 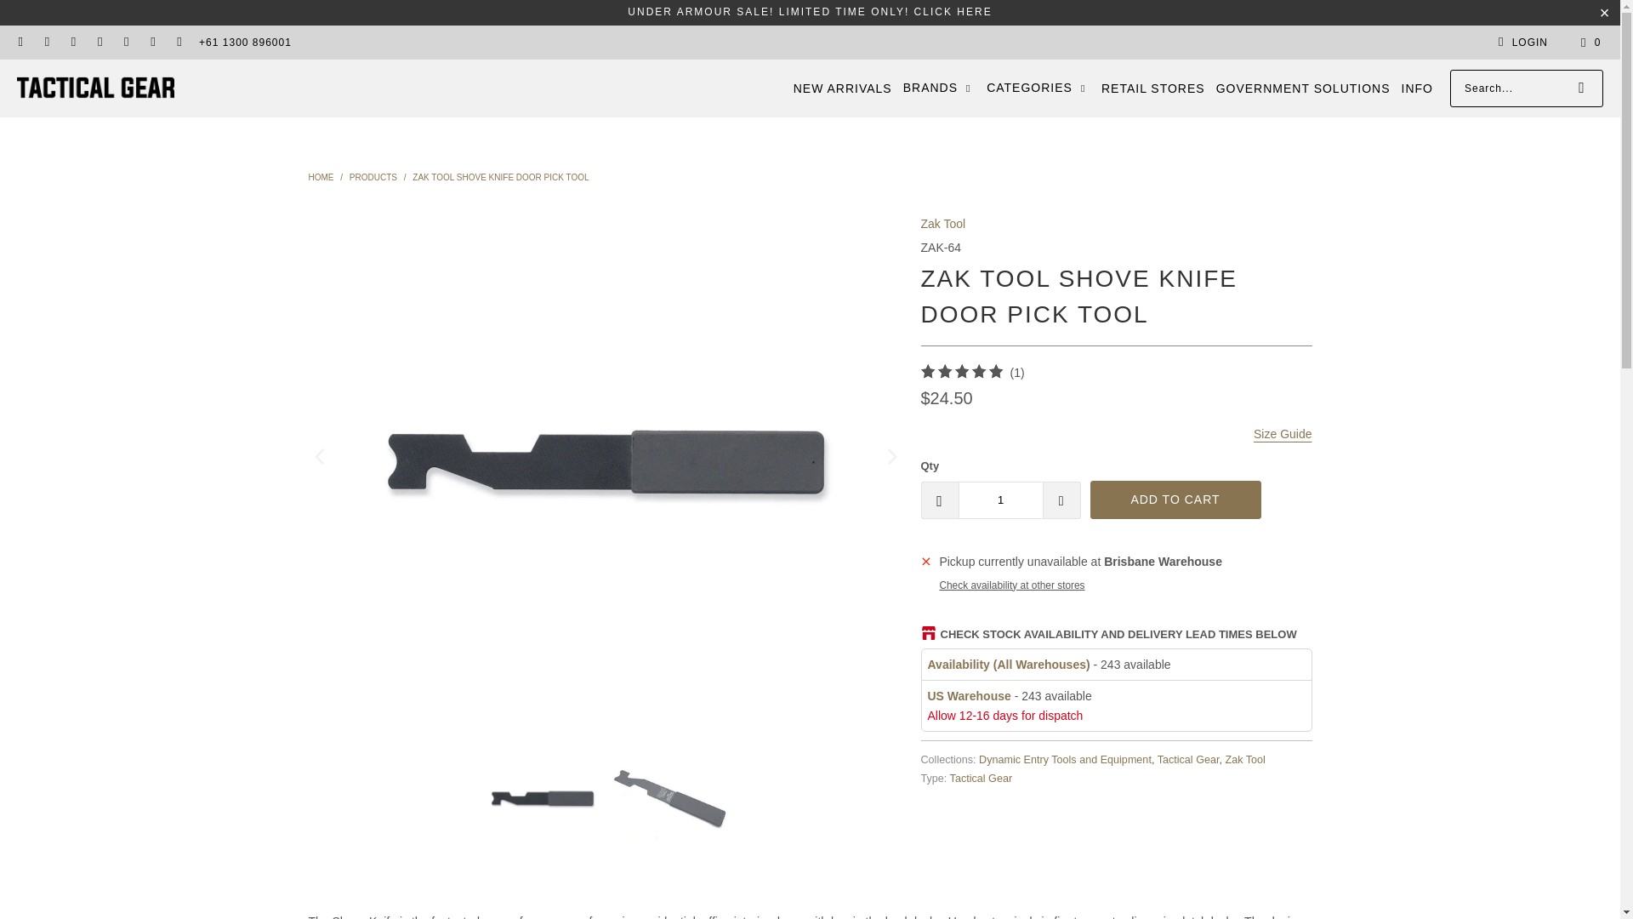 I want to click on Tactical Gear, so click(x=95, y=88).